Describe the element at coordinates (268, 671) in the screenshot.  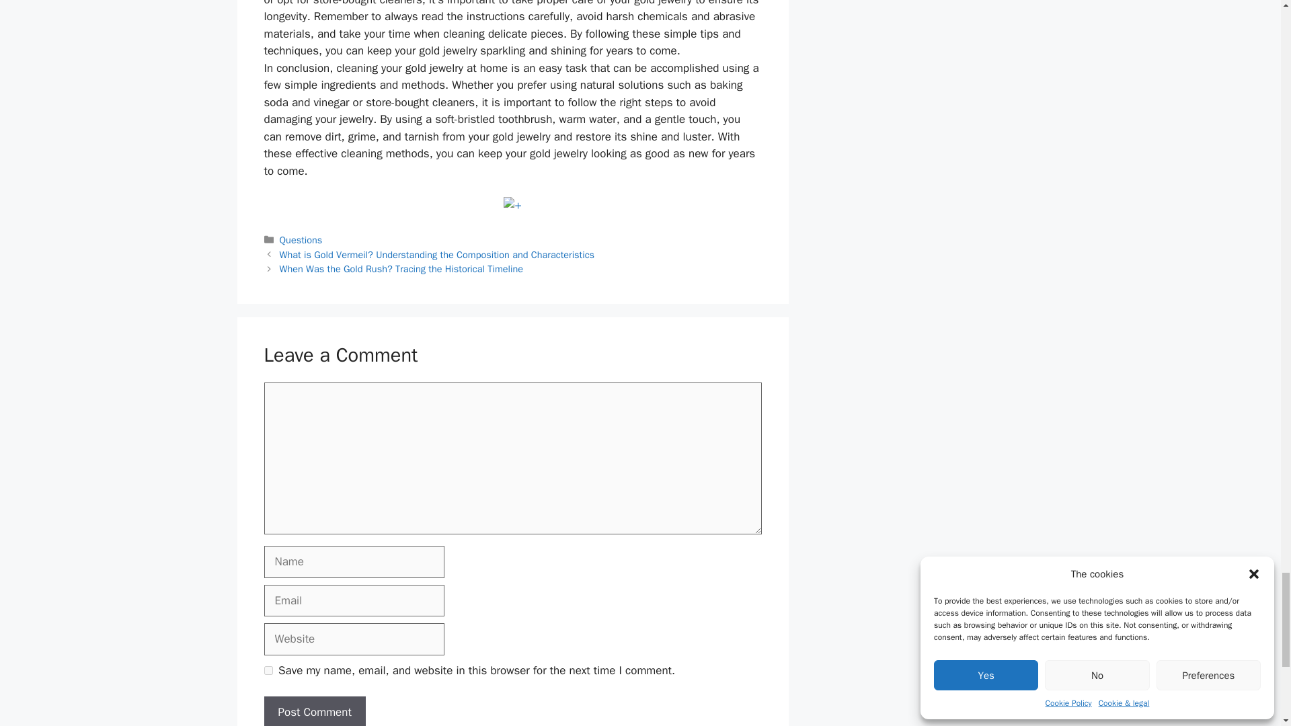
I see `yes` at that location.